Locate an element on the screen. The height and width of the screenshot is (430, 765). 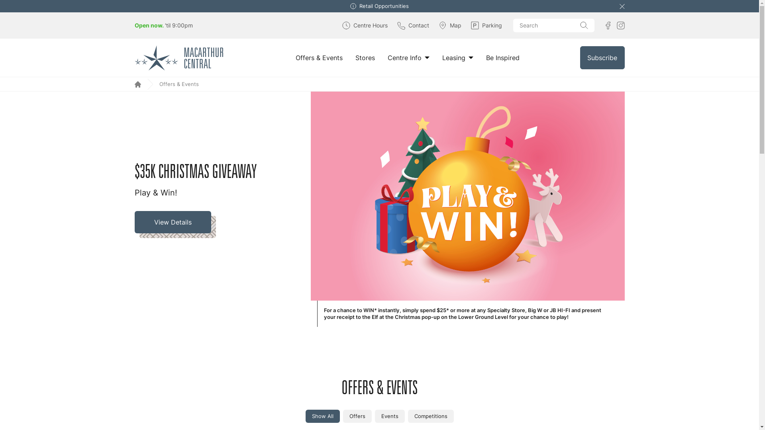
Subscribe is located at coordinates (602, 58).